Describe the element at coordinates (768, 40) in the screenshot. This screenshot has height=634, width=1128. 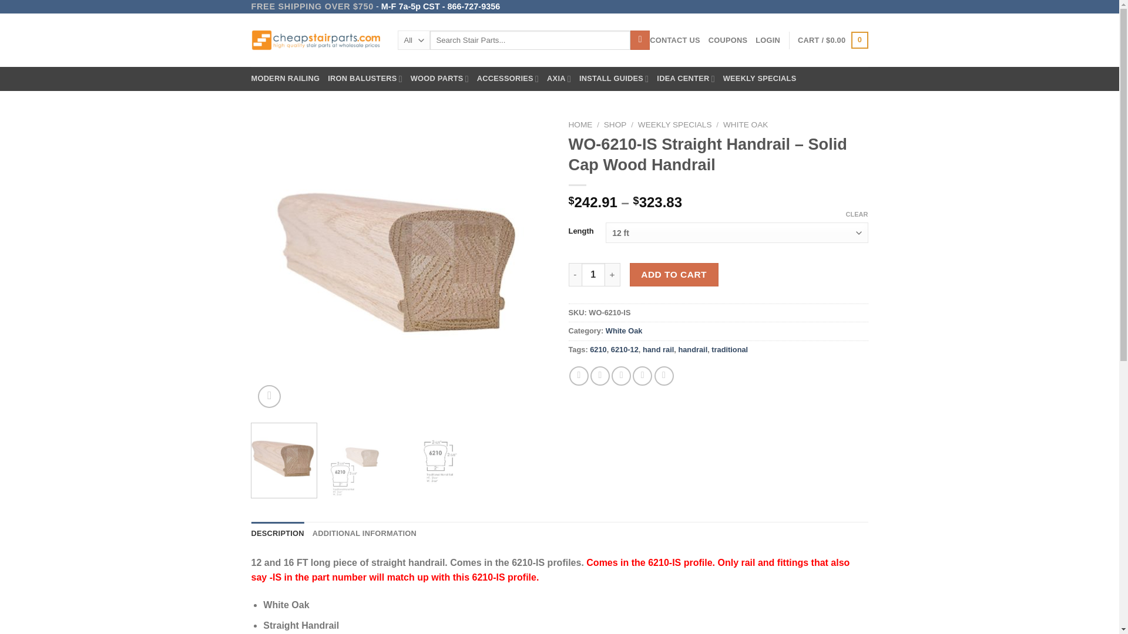
I see `Login` at that location.